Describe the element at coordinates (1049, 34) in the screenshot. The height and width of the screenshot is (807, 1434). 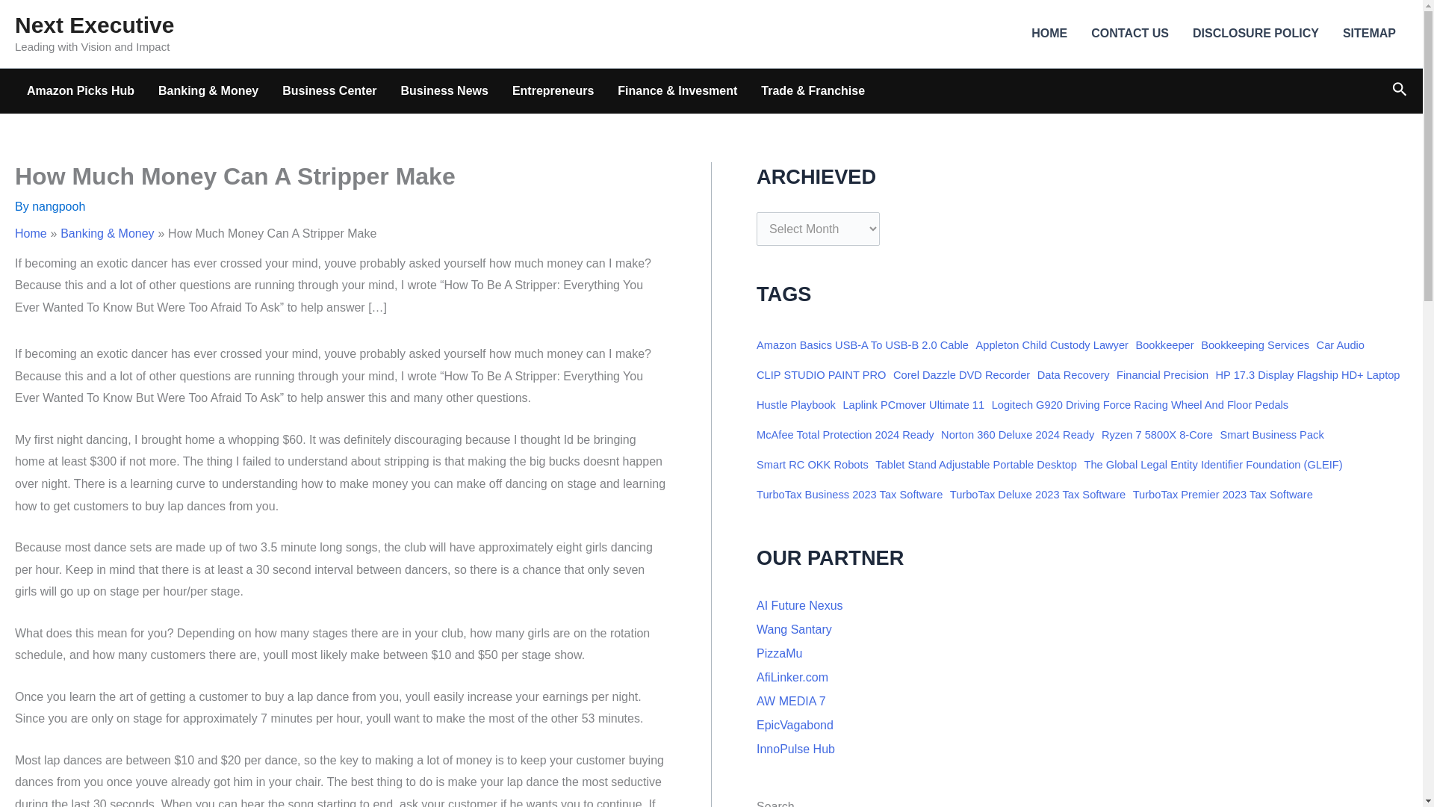
I see `HOME` at that location.